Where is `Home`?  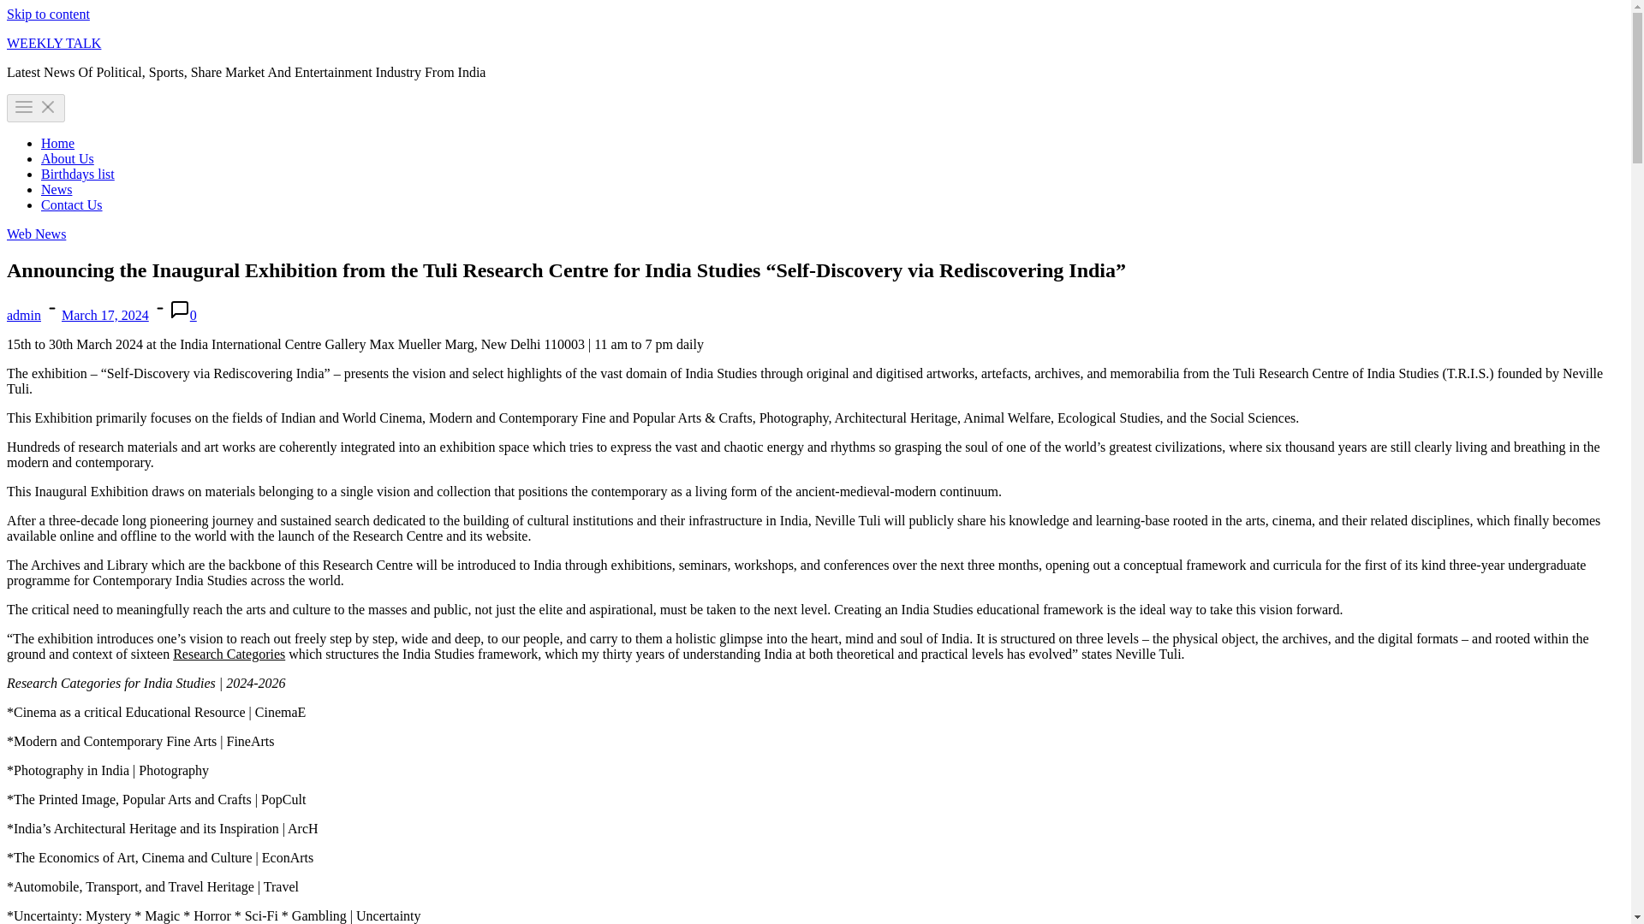
Home is located at coordinates (57, 143).